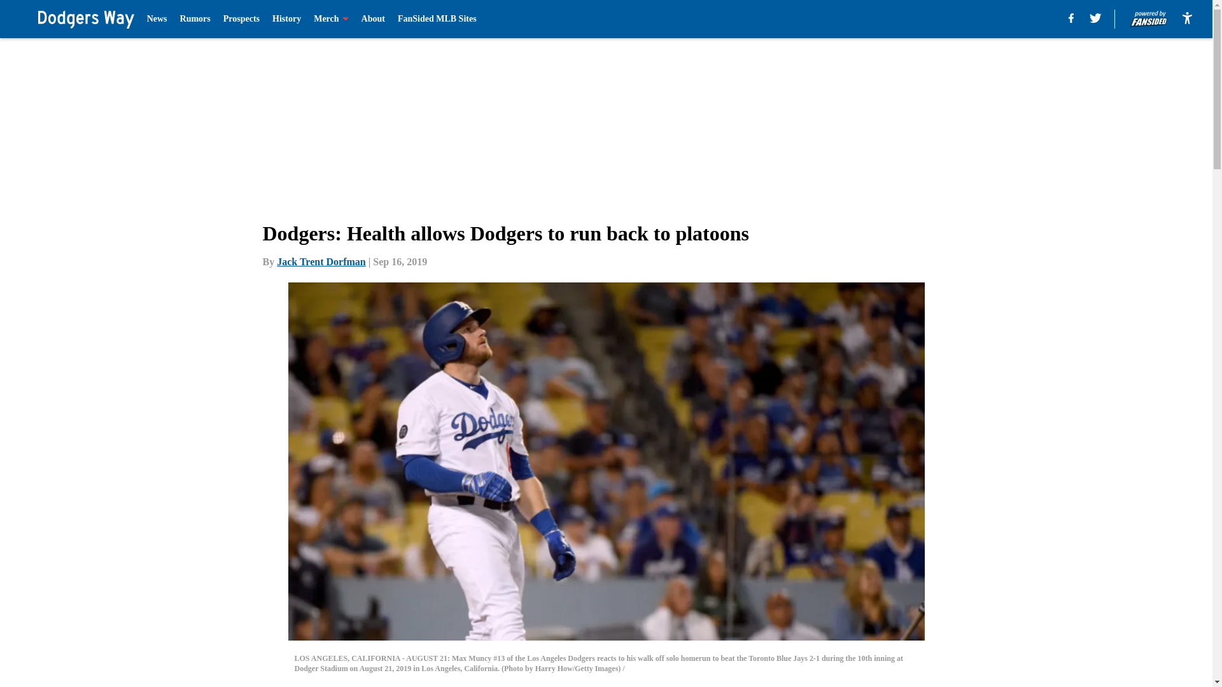 Image resolution: width=1222 pixels, height=687 pixels. I want to click on FanSided MLB Sites, so click(437, 19).